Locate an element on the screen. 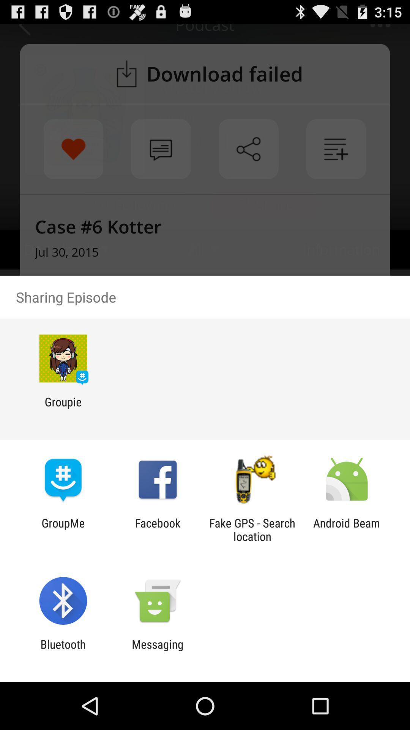 The height and width of the screenshot is (730, 410). choose icon to the left of fake gps search is located at coordinates (158, 530).